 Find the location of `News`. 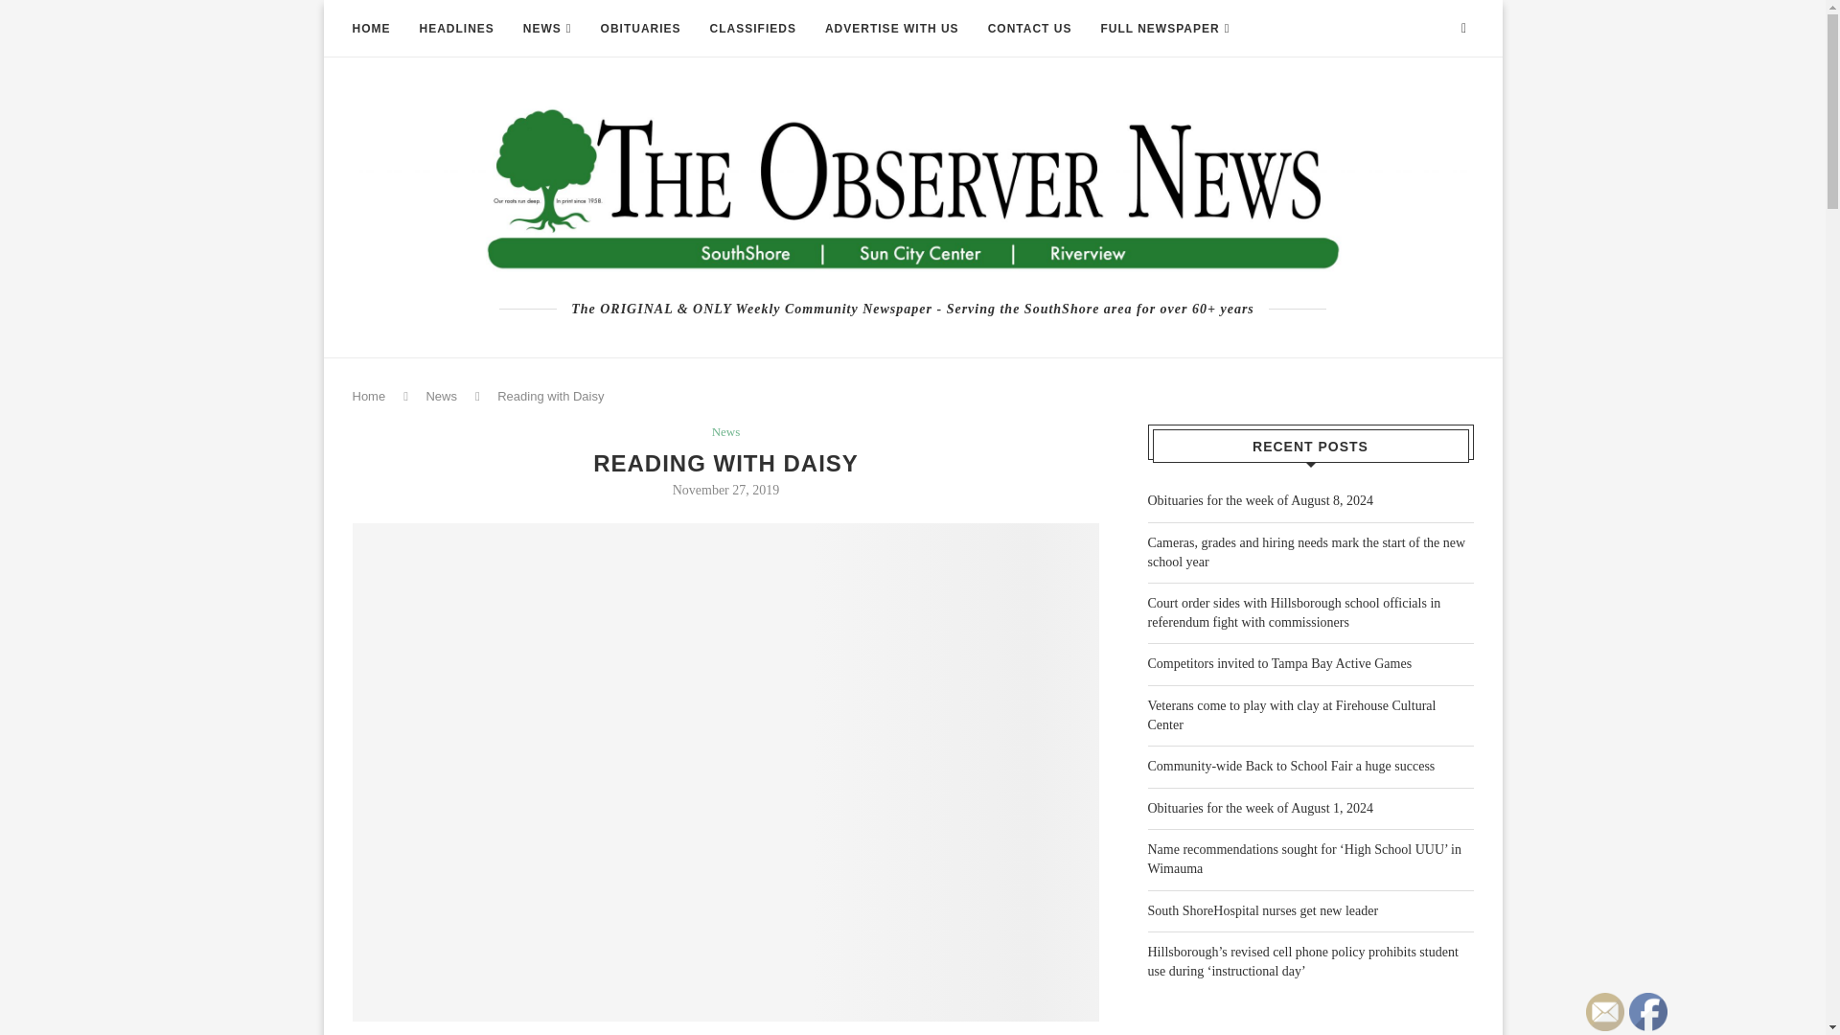

News is located at coordinates (726, 431).